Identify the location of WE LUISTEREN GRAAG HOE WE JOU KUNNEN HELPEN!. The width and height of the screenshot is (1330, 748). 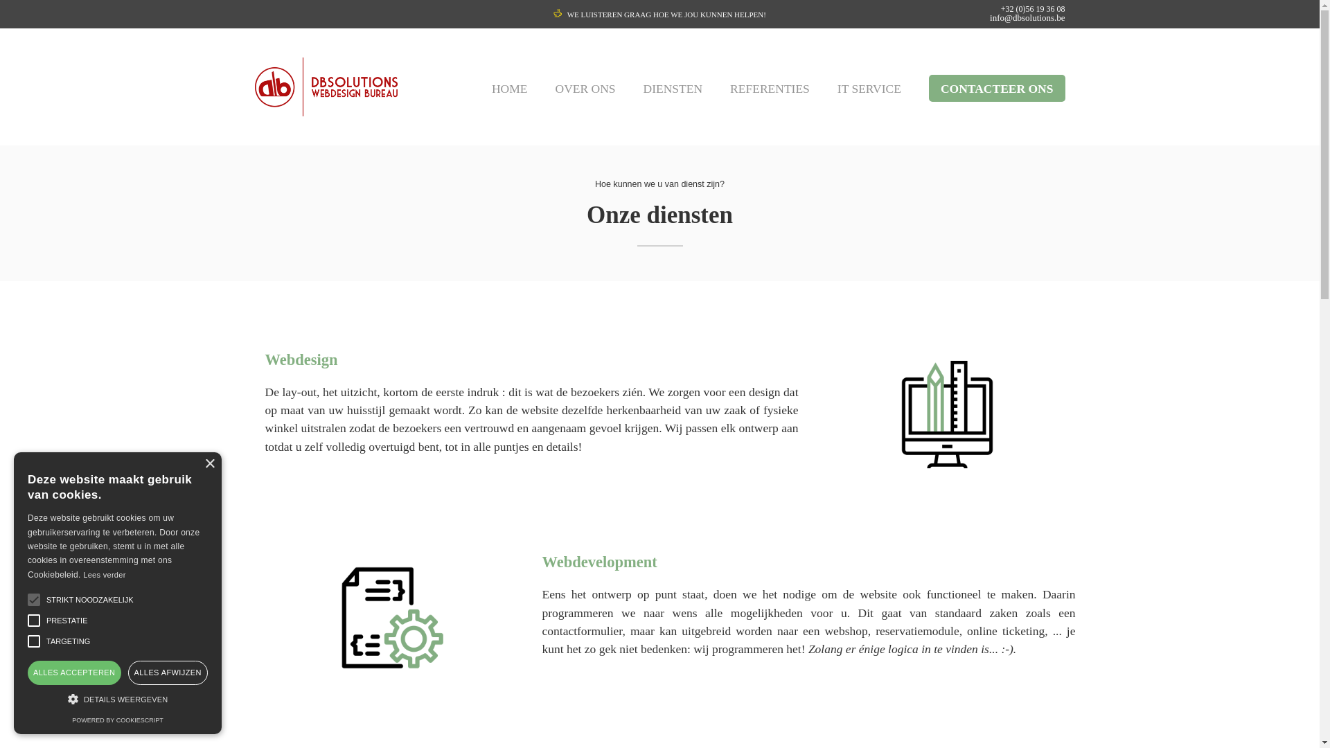
(659, 15).